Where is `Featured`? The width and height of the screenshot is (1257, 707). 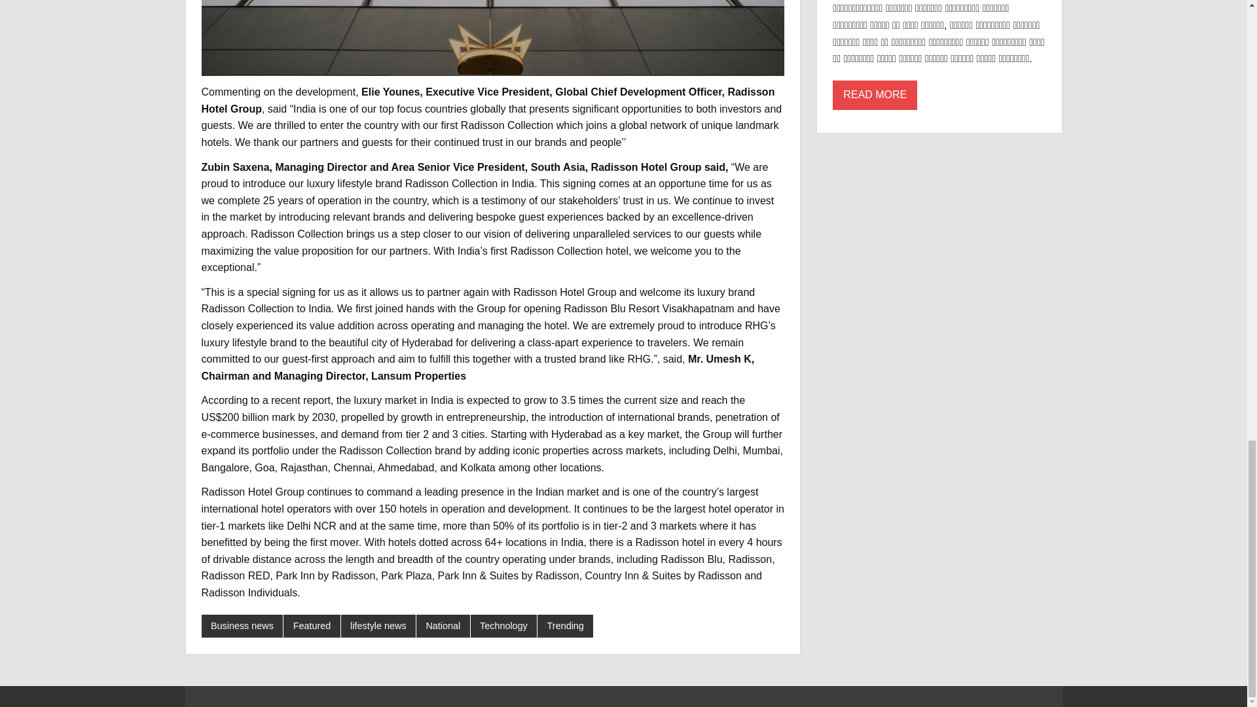 Featured is located at coordinates (312, 626).